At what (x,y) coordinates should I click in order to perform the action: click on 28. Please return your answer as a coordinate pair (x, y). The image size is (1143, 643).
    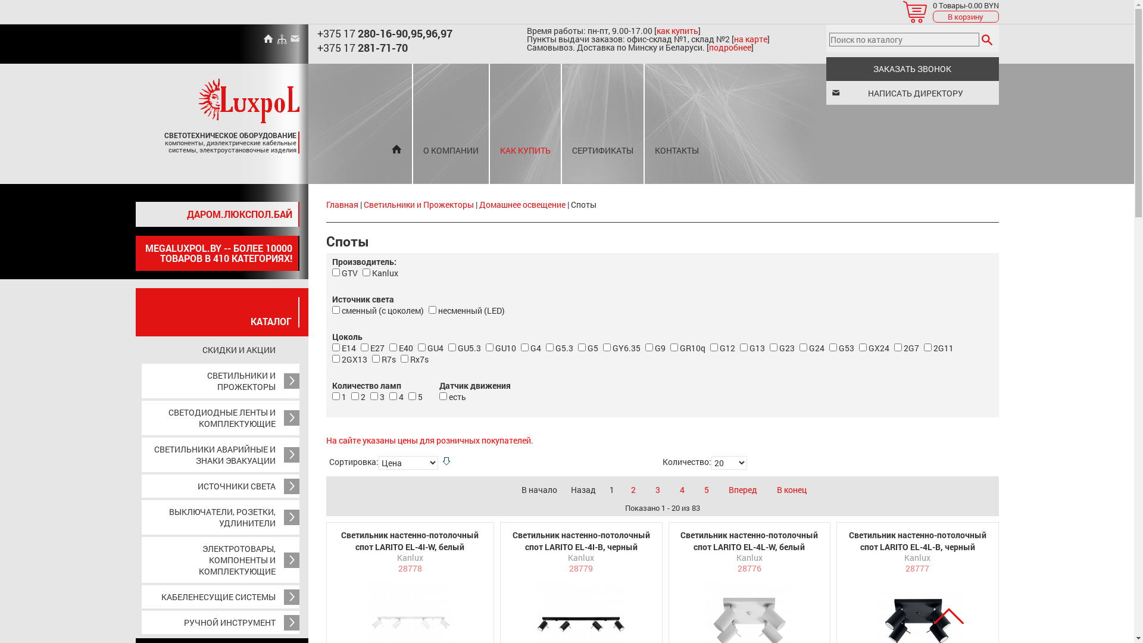
    Looking at the image, I should click on (713, 348).